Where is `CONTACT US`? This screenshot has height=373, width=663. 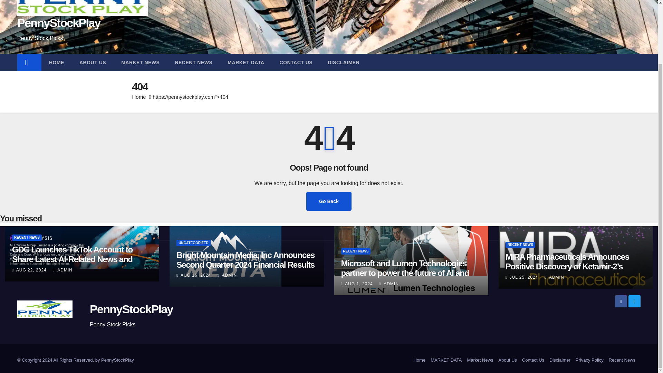 CONTACT US is located at coordinates (296, 62).